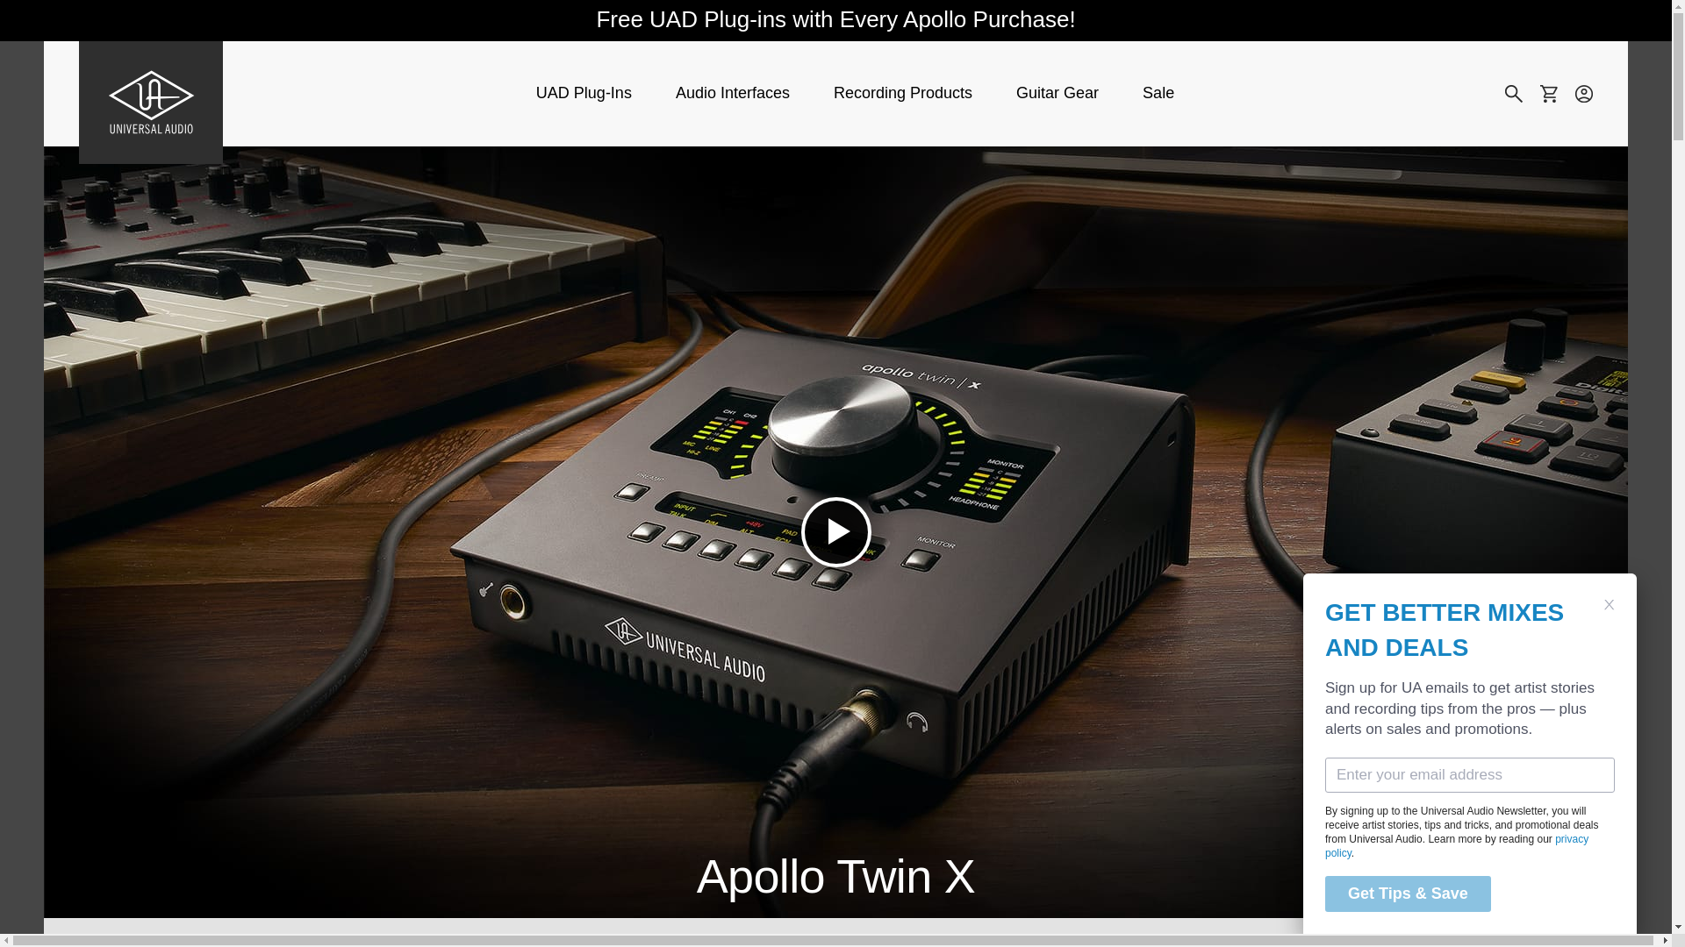 The image size is (1685, 947). Describe the element at coordinates (902, 93) in the screenshot. I see `Recording Products` at that location.